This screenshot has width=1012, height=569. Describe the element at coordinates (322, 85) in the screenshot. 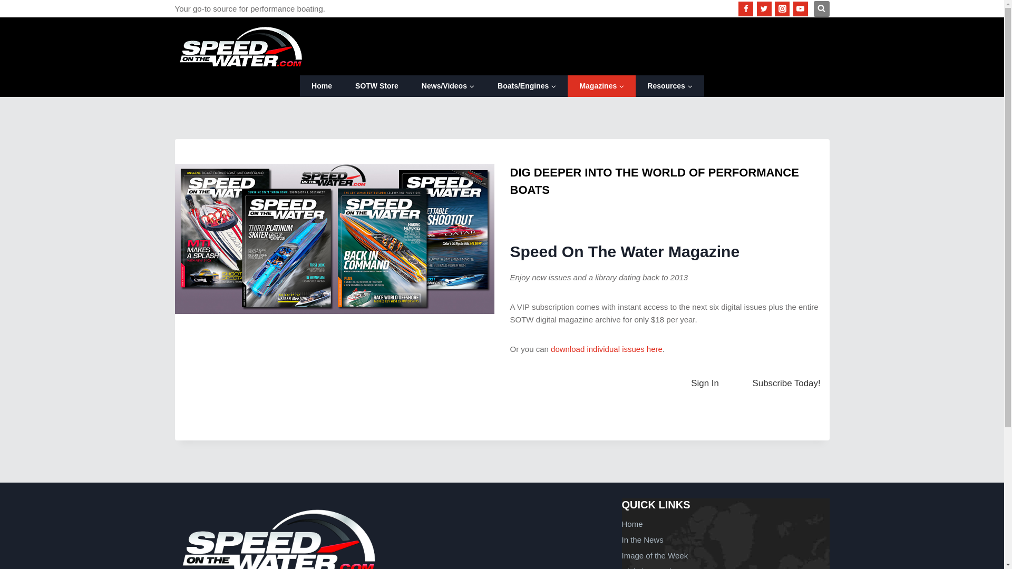

I see `Home` at that location.